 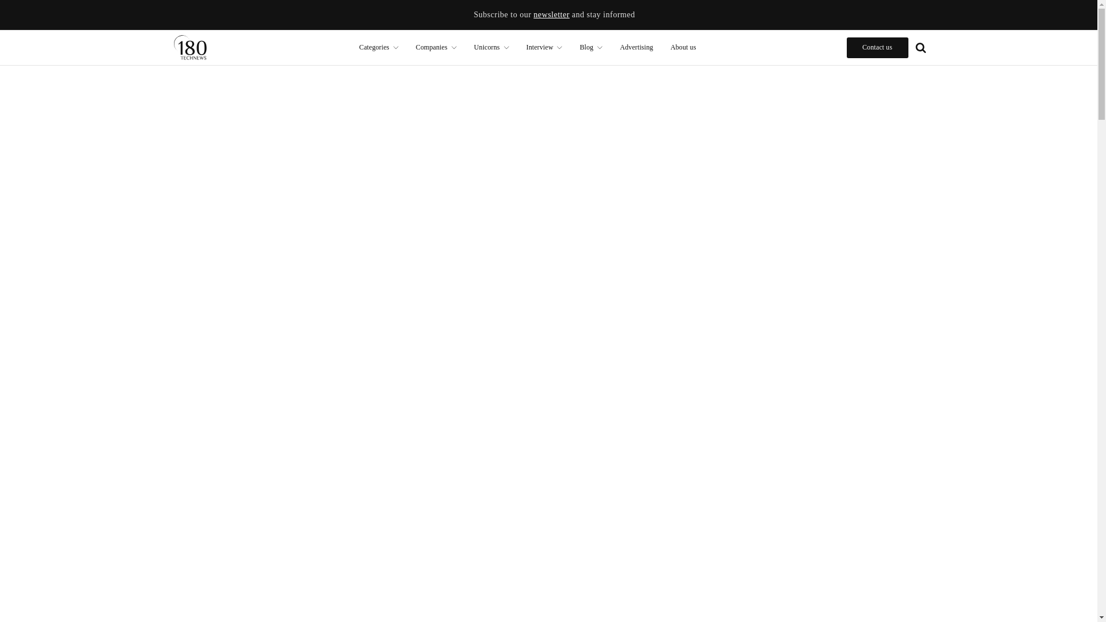 What do you see at coordinates (491, 47) in the screenshot?
I see `Unicorns` at bounding box center [491, 47].